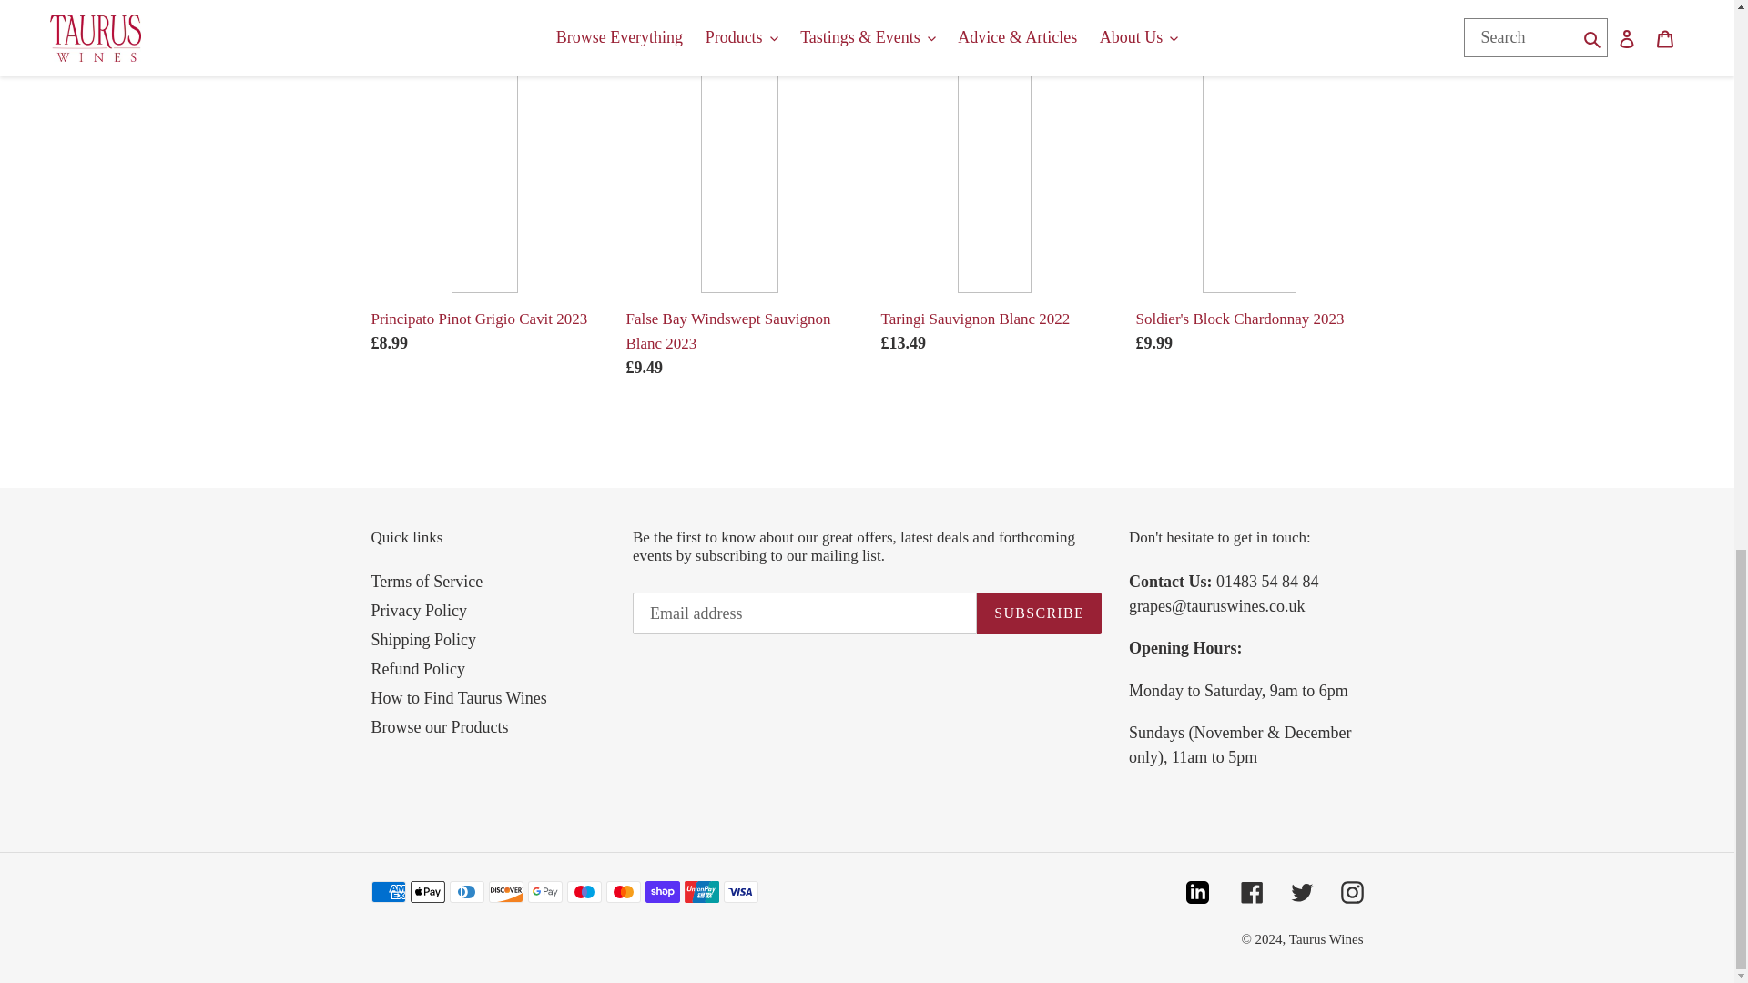 The width and height of the screenshot is (1748, 983). What do you see at coordinates (701, 892) in the screenshot?
I see `Union Pay` at bounding box center [701, 892].